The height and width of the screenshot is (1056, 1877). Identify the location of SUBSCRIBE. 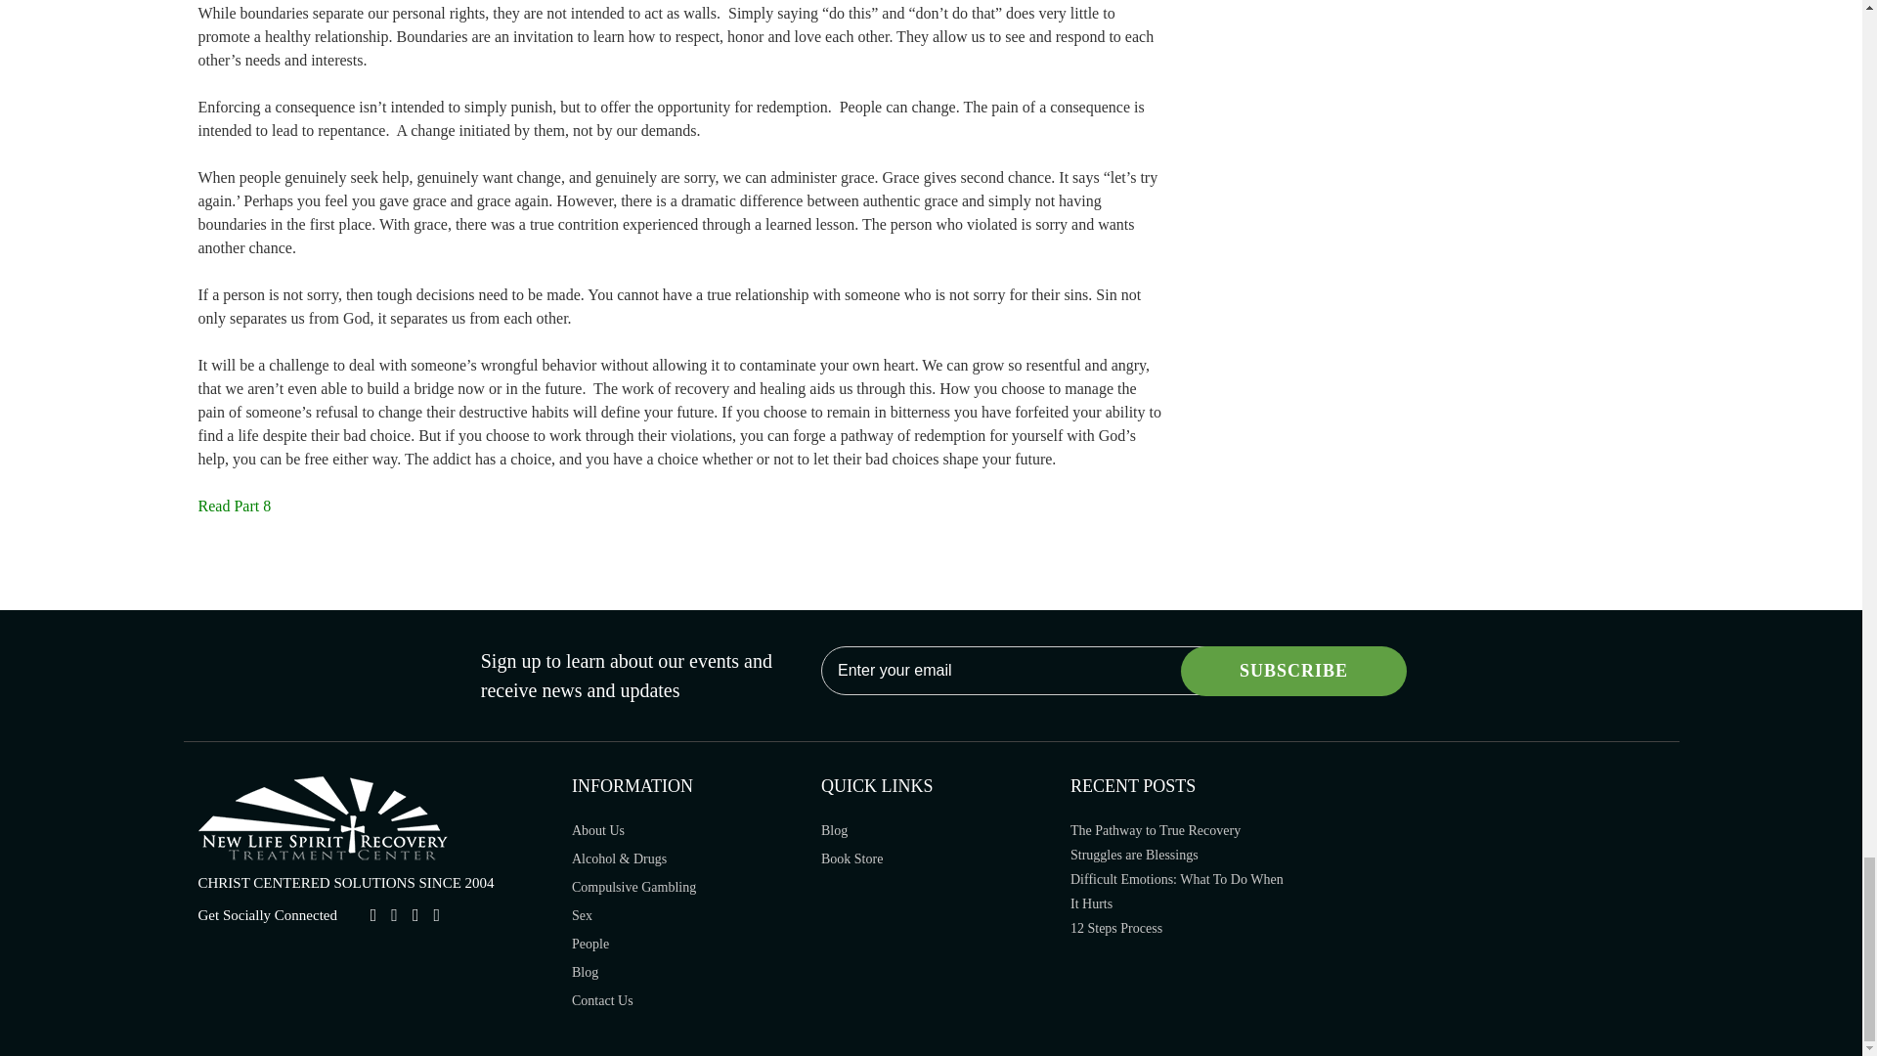
(1292, 671).